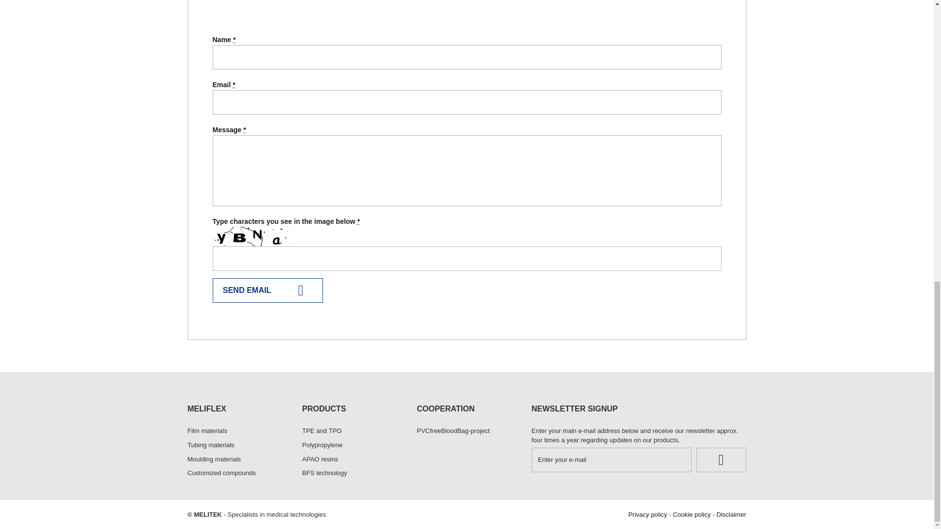 This screenshot has height=529, width=941. What do you see at coordinates (352, 459) in the screenshot?
I see `Read more about the APAO products from REXtac` at bounding box center [352, 459].